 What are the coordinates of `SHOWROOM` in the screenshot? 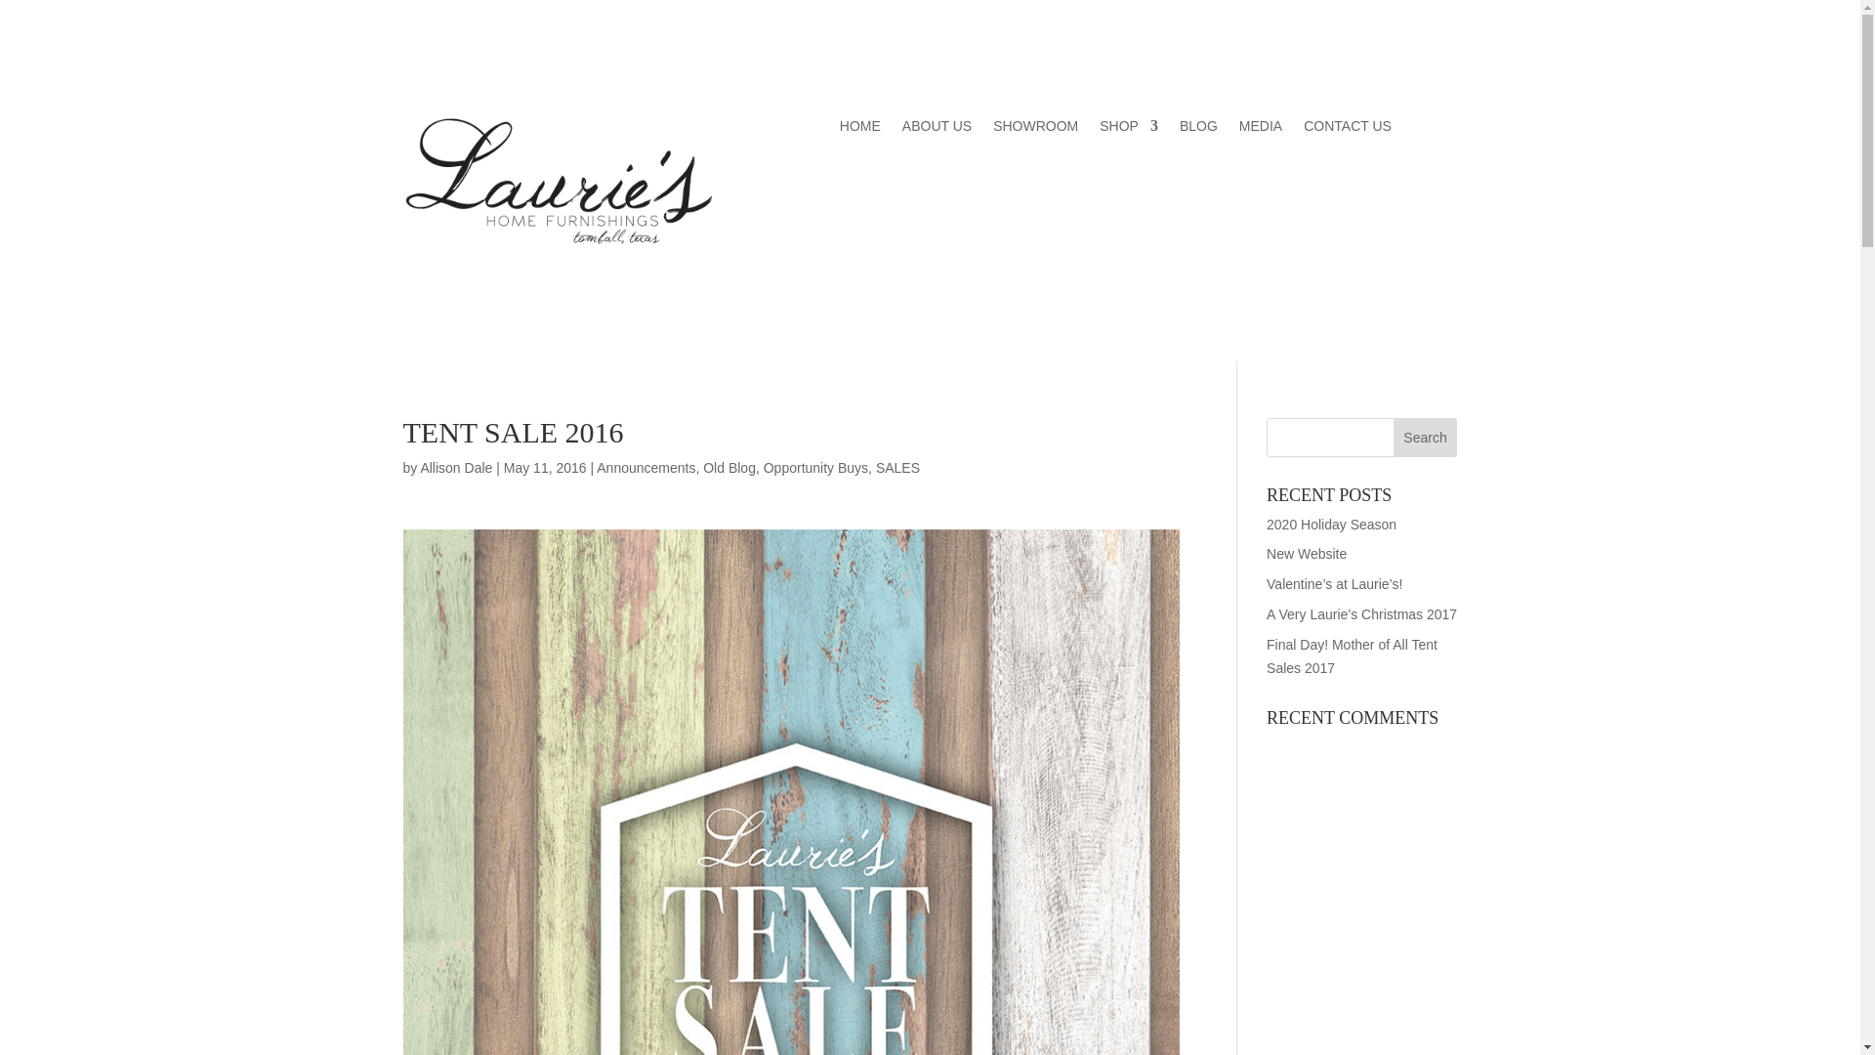 It's located at (1035, 129).